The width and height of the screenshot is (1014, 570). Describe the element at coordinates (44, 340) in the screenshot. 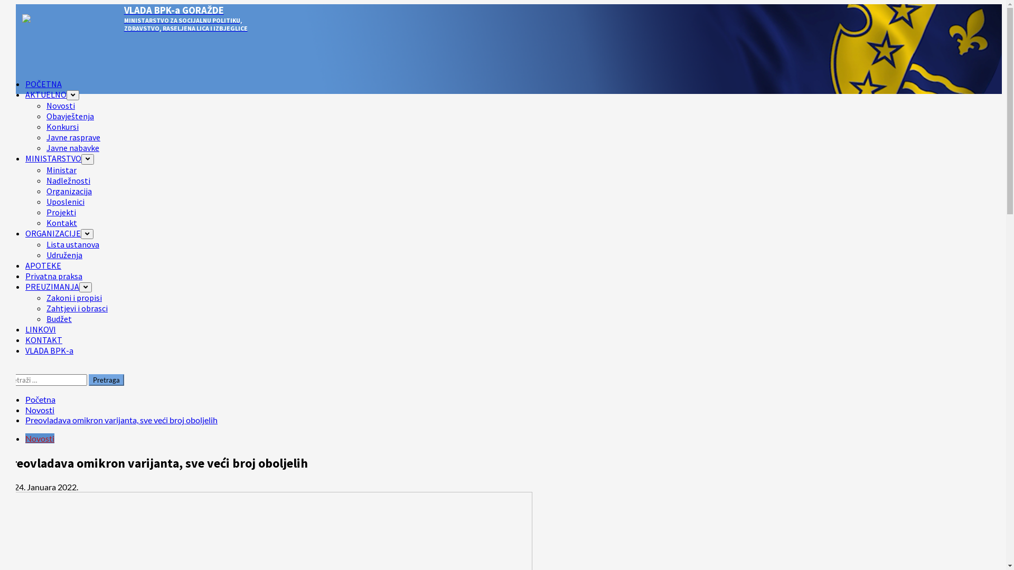

I see `KONTAKT` at that location.